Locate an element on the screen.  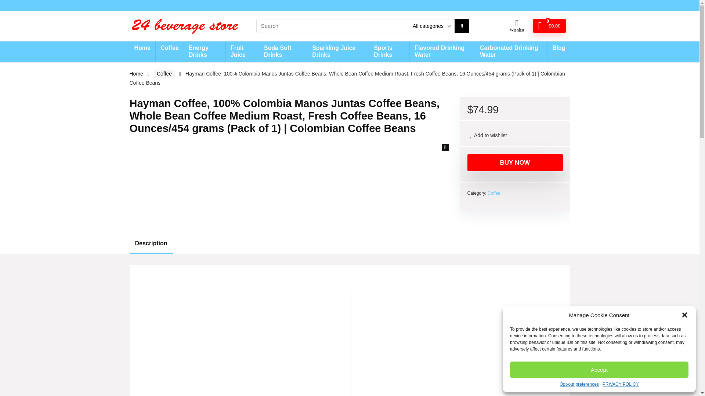
Flavored Drinking Water is located at coordinates (442, 52).